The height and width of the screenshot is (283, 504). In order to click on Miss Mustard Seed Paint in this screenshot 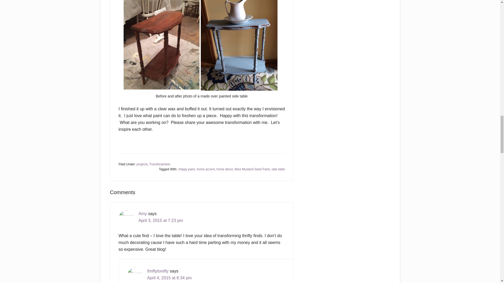, I will do `click(252, 169)`.